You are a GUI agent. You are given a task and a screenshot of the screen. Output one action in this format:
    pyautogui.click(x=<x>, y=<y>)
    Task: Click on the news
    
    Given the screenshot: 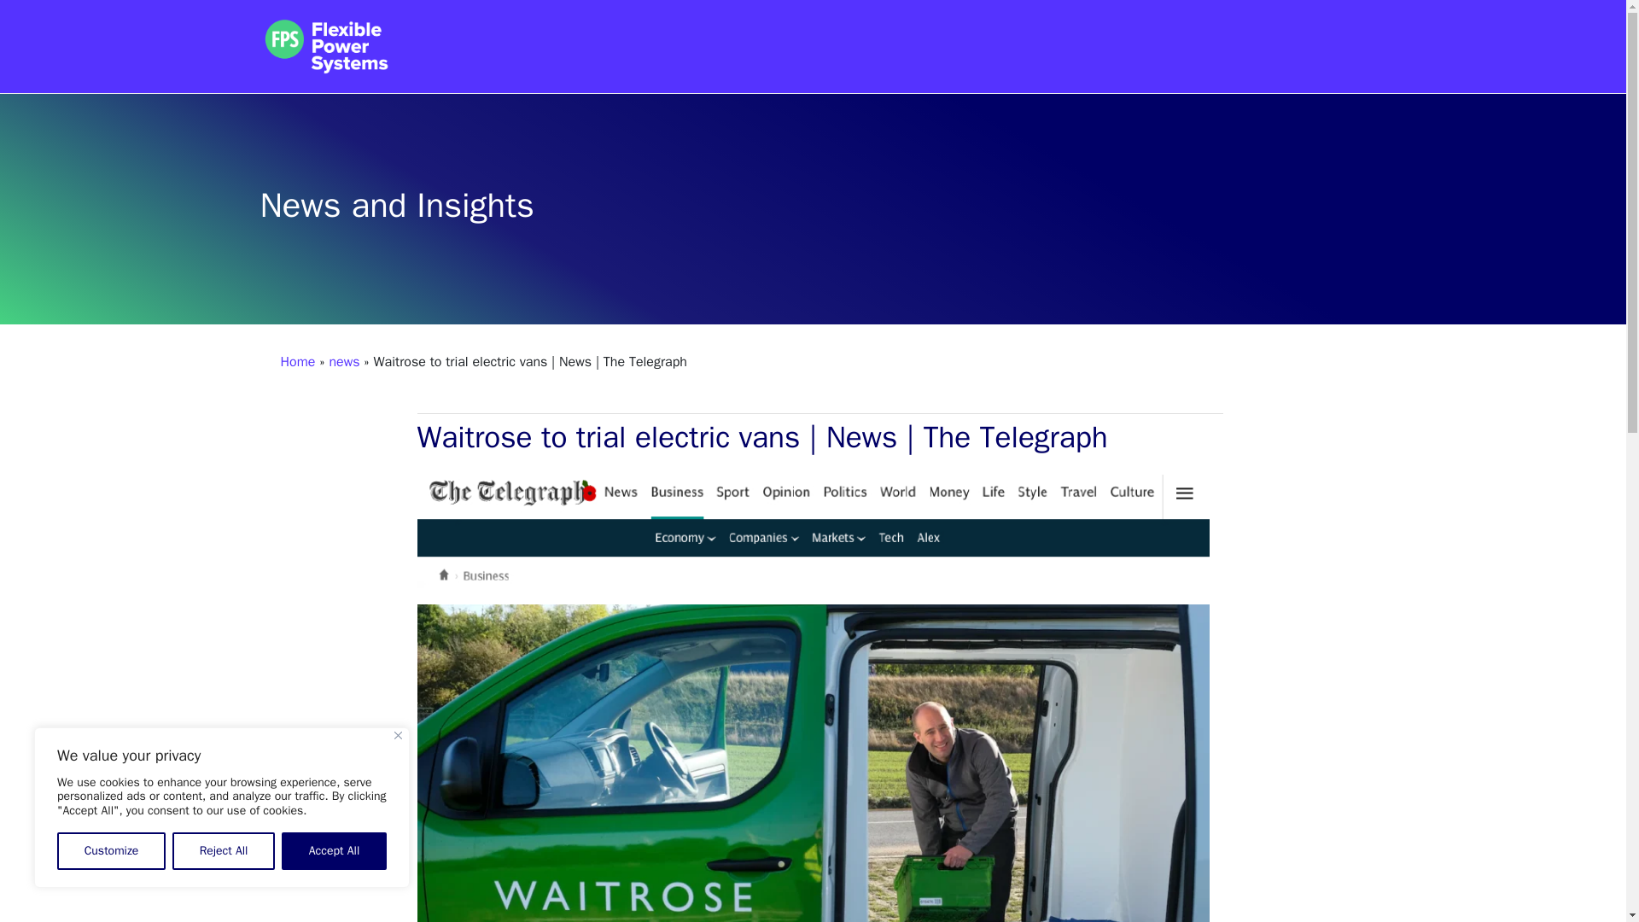 What is the action you would take?
    pyautogui.click(x=343, y=362)
    